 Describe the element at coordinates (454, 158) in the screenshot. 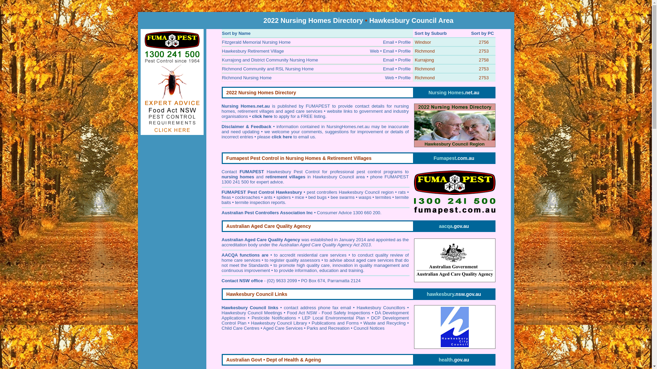

I see `Fumapest.com.au` at that location.